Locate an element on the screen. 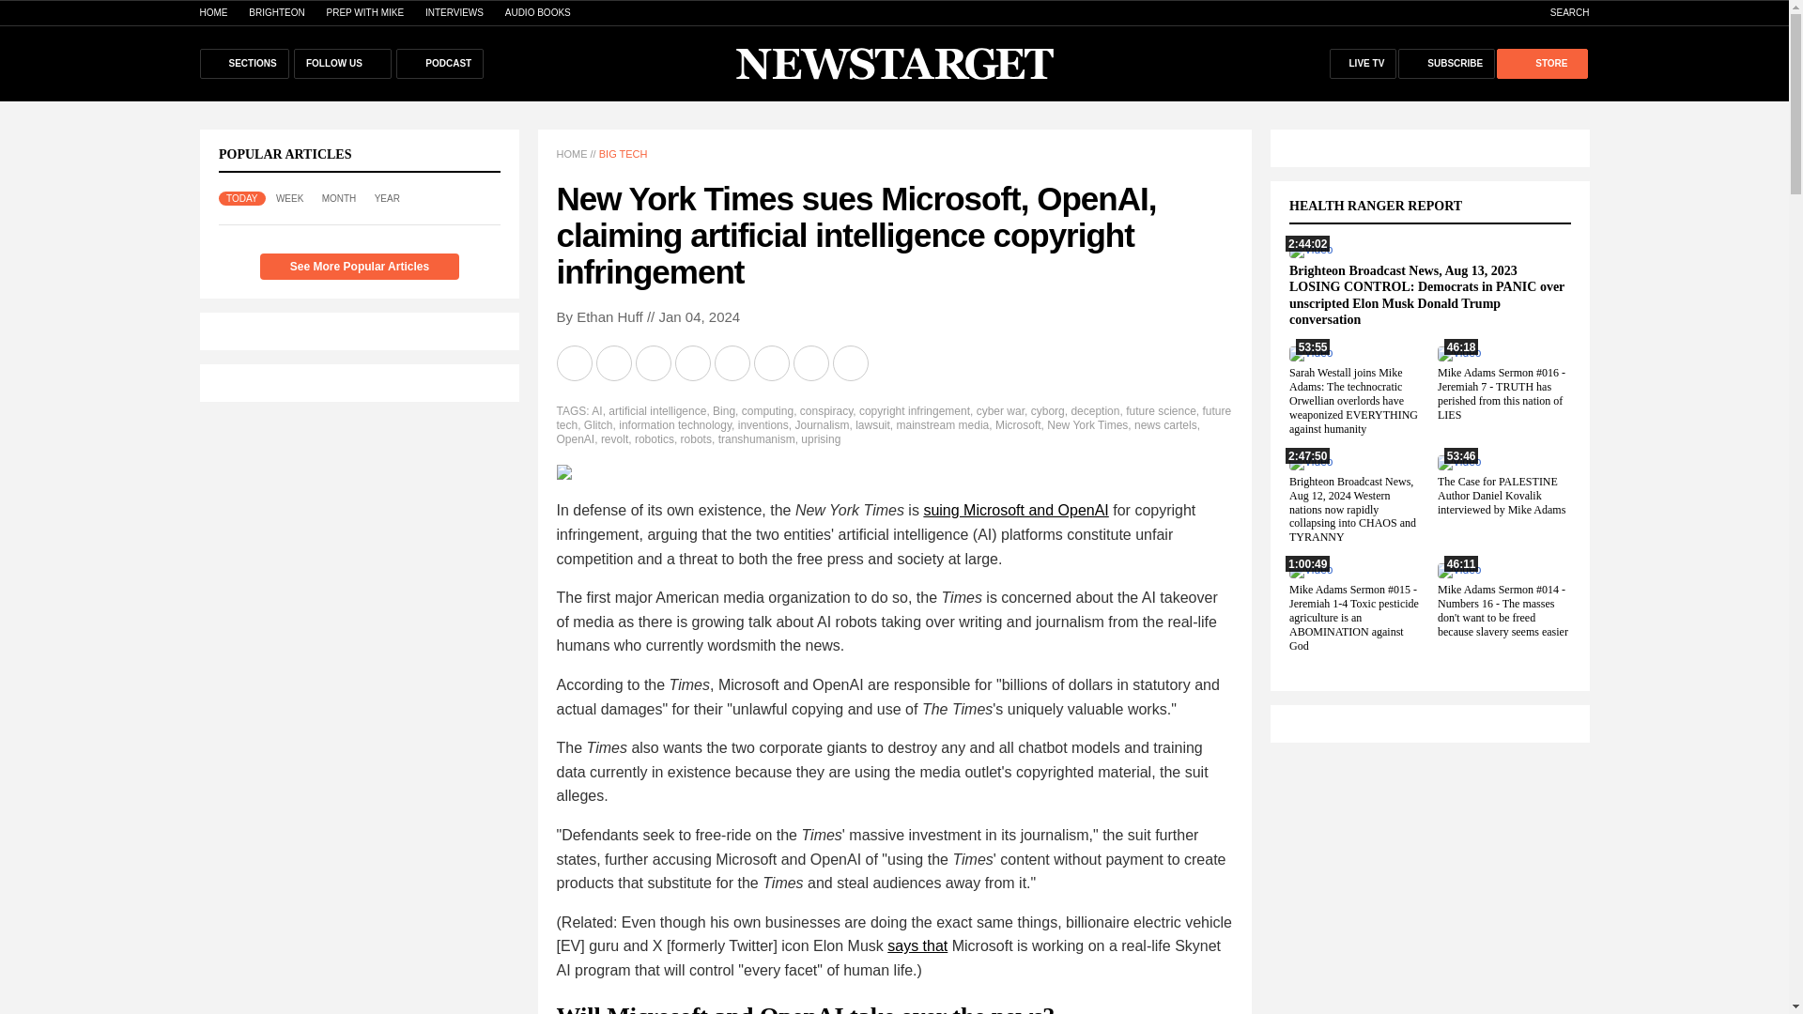 This screenshot has width=1803, height=1014. Share on GAB is located at coordinates (733, 363).